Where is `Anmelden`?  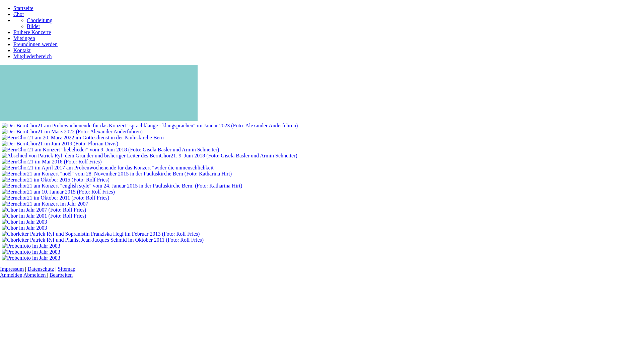 Anmelden is located at coordinates (11, 275).